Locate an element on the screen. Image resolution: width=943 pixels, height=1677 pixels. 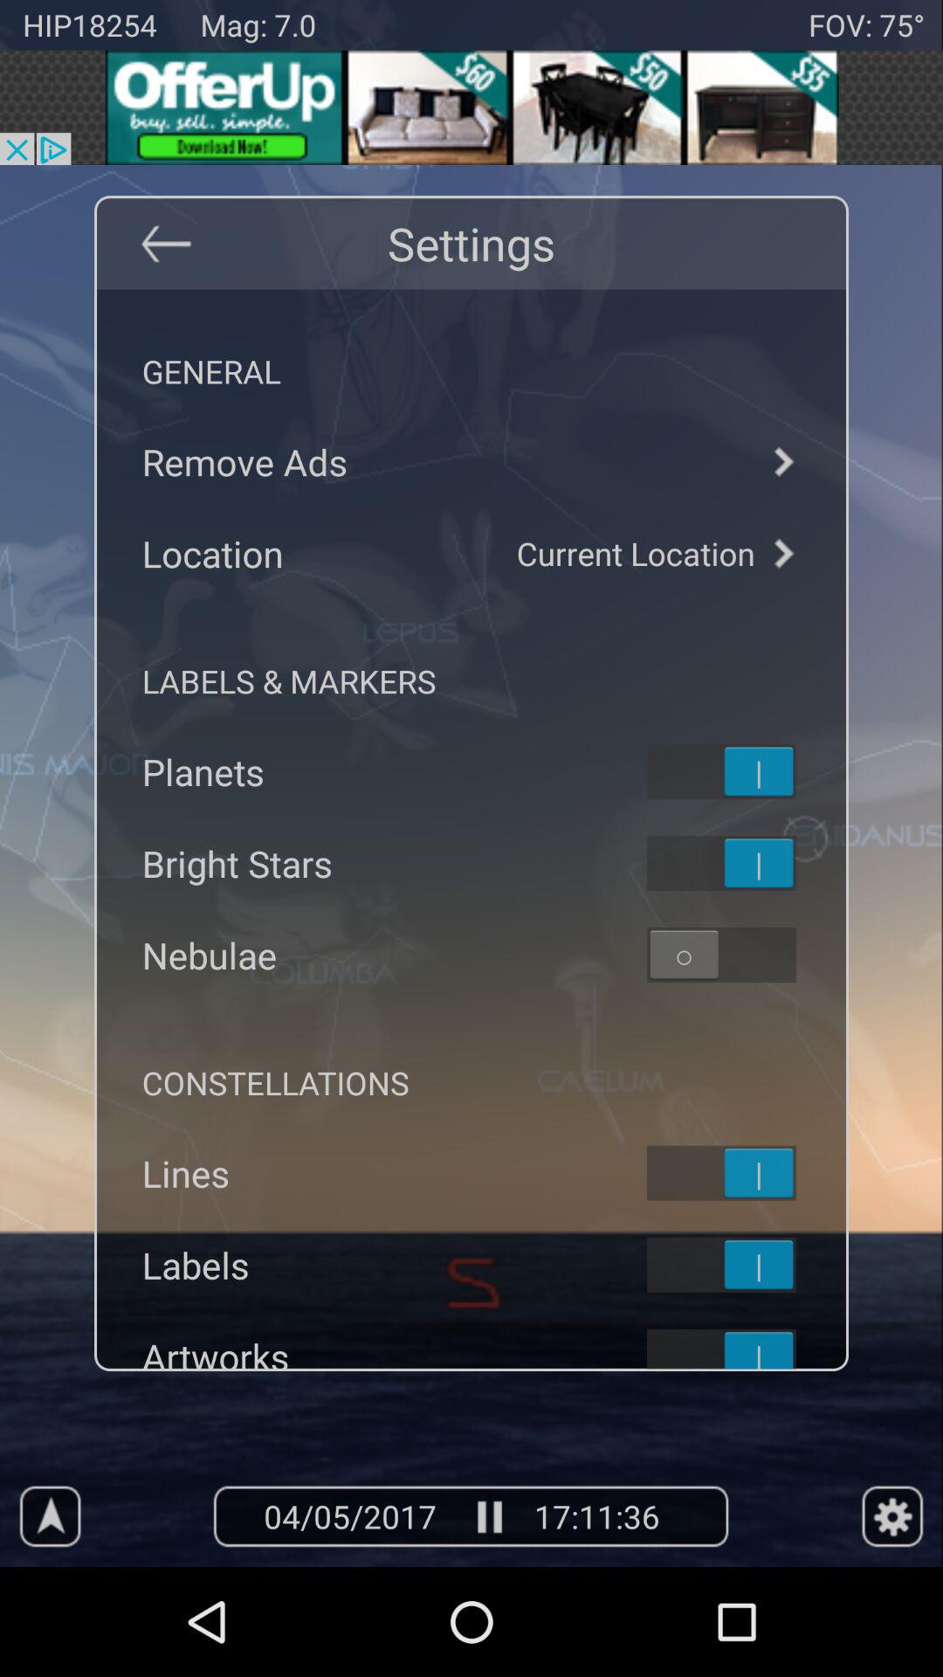
next option is located at coordinates (782, 554).